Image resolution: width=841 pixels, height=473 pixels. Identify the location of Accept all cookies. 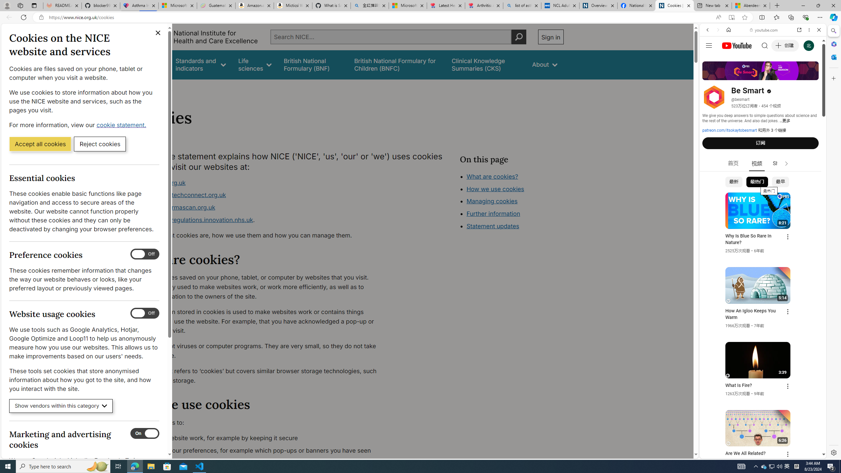
(40, 144).